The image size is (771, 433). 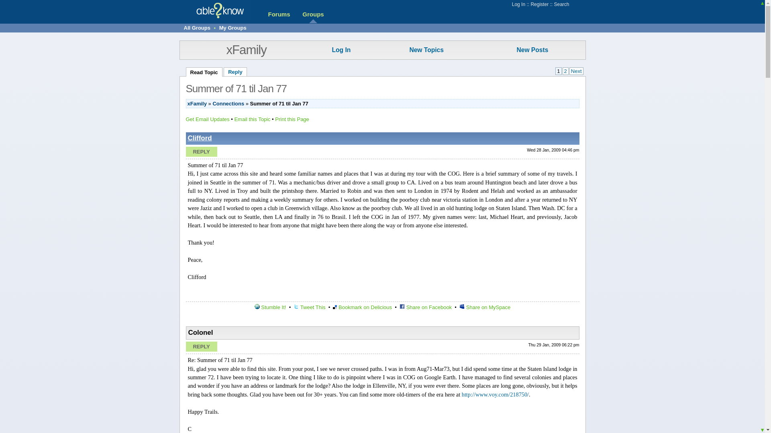 I want to click on xFamily, so click(x=197, y=103).